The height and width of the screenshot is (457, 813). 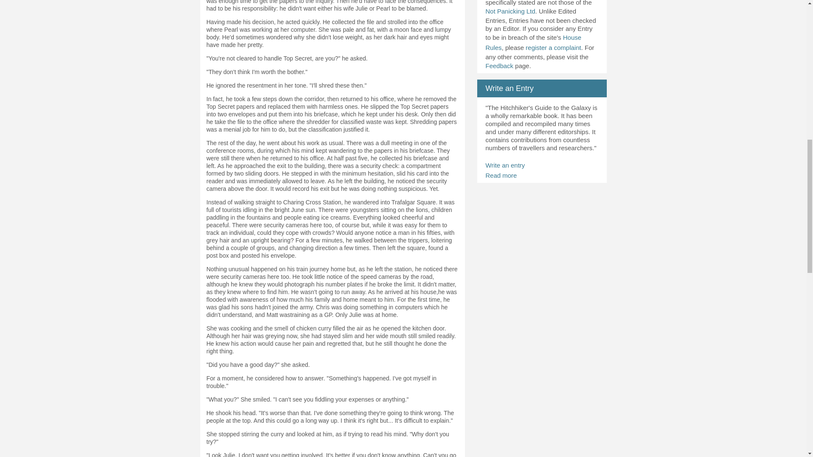 What do you see at coordinates (553, 47) in the screenshot?
I see `Register a complaint` at bounding box center [553, 47].